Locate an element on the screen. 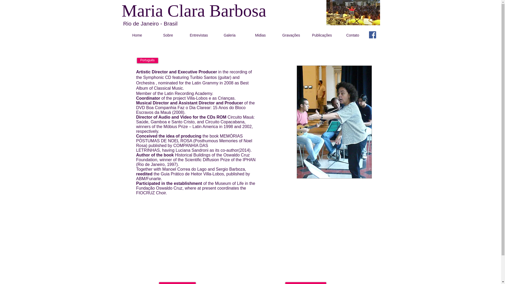  Midias is located at coordinates (260, 35).